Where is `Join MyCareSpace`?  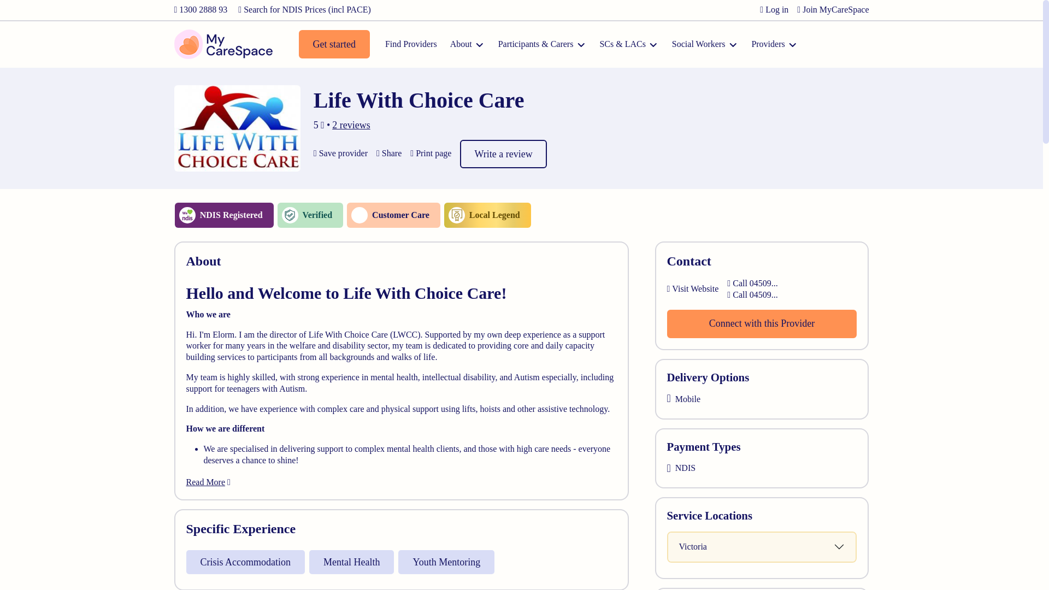 Join MyCareSpace is located at coordinates (833, 9).